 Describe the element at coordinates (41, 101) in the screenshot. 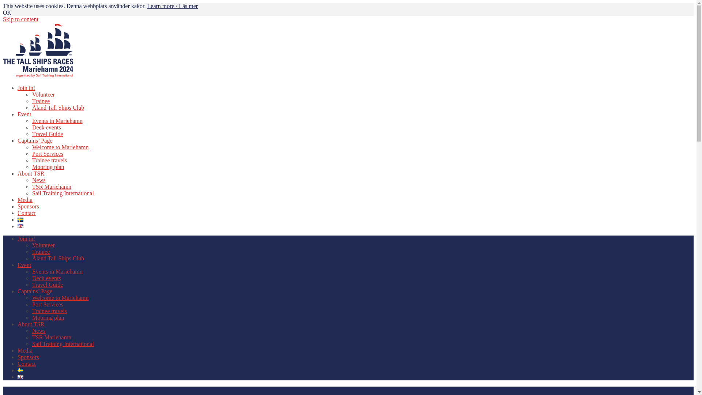

I see `Trainee` at that location.